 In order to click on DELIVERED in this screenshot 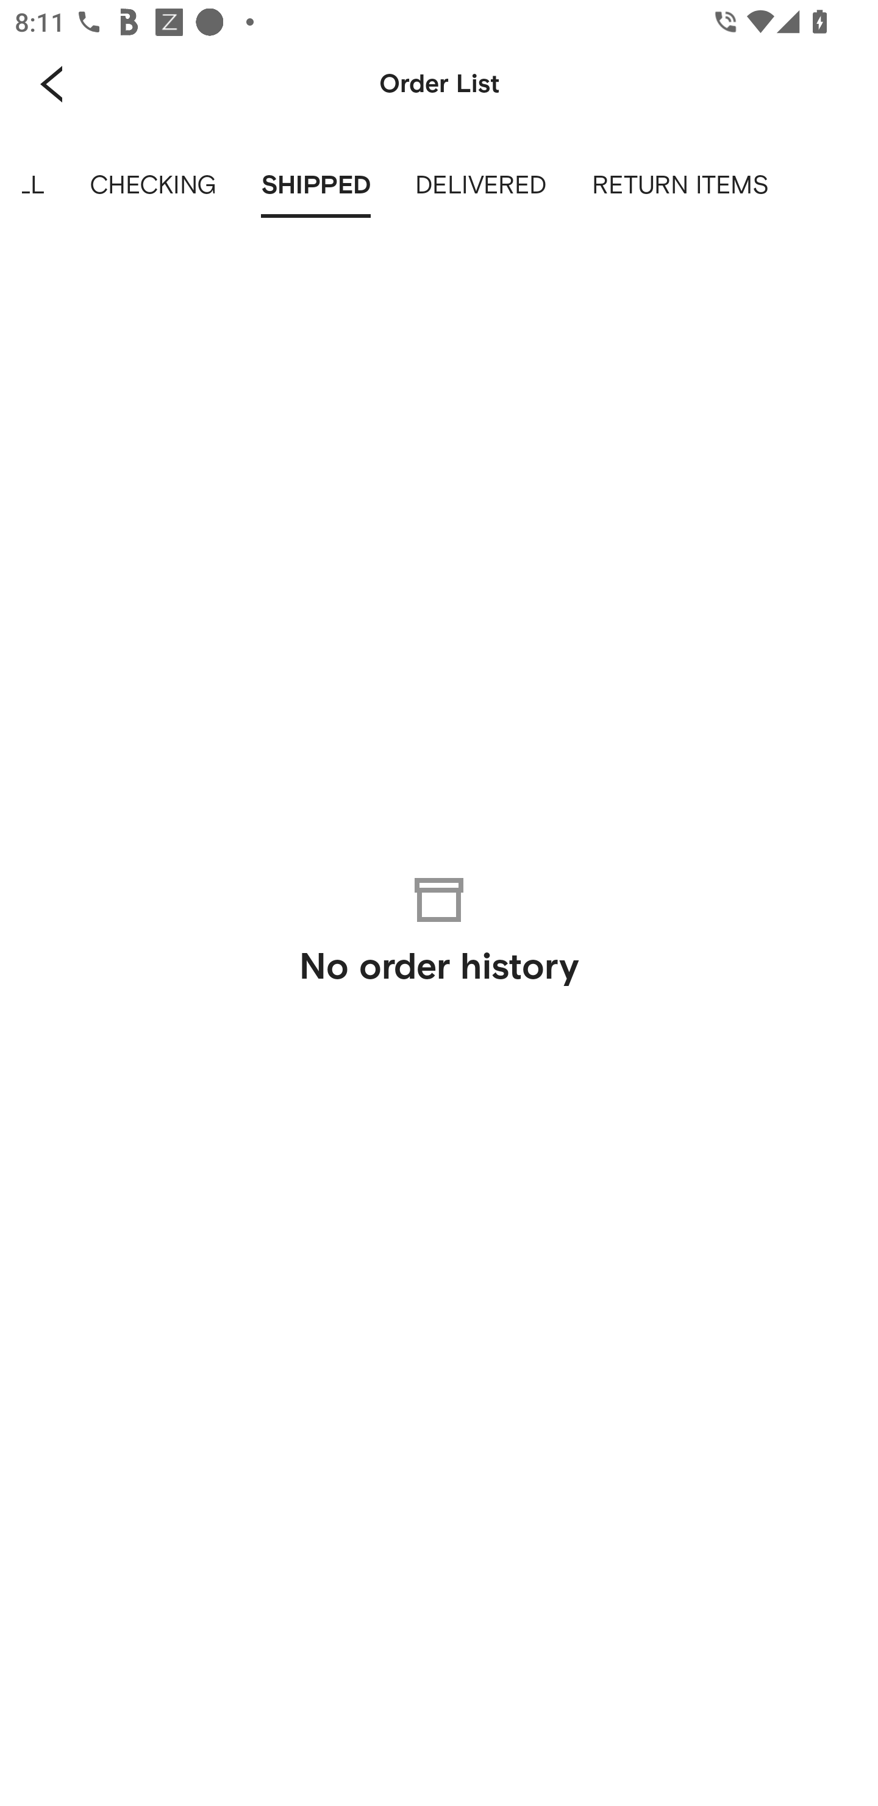, I will do `click(482, 185)`.